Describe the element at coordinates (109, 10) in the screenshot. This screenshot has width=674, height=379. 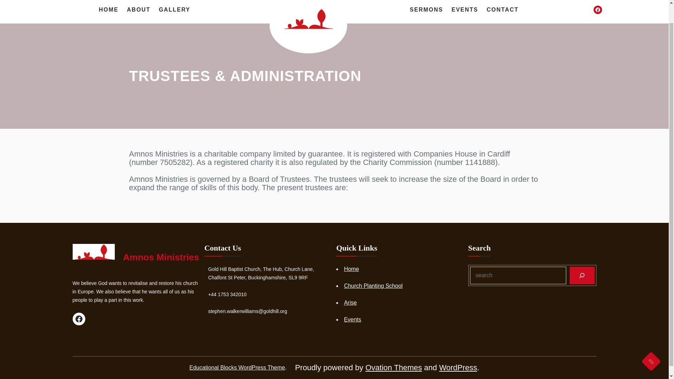
I see `HOME` at that location.